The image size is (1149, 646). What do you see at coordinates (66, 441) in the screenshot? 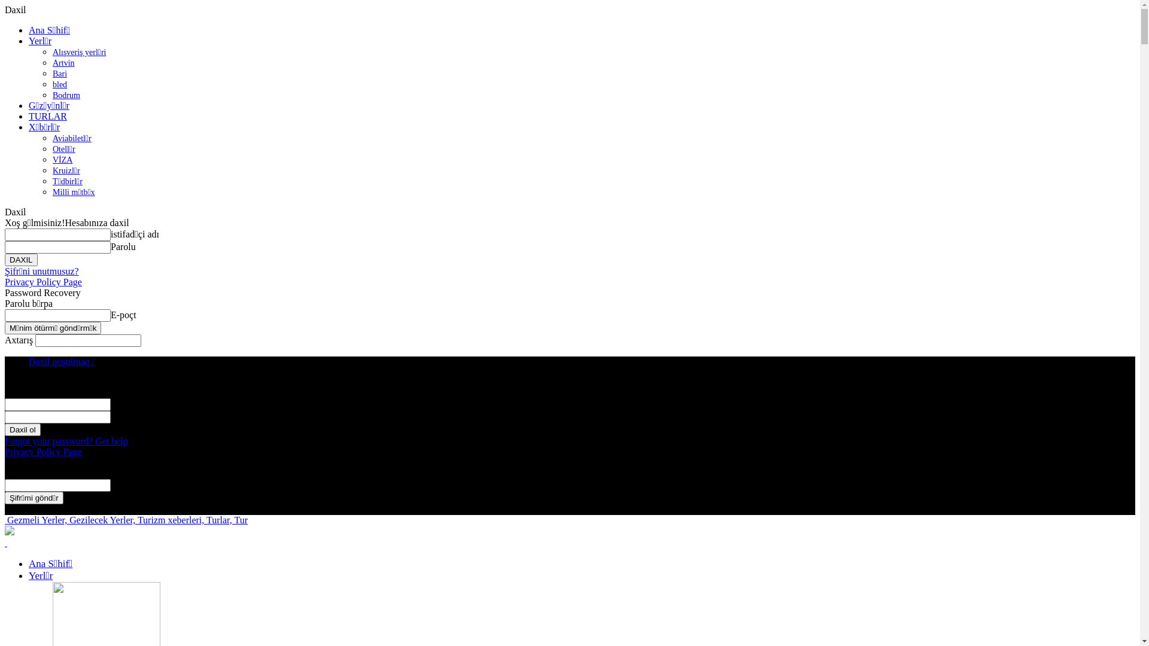
I see `Forgot your password? Get help` at bounding box center [66, 441].